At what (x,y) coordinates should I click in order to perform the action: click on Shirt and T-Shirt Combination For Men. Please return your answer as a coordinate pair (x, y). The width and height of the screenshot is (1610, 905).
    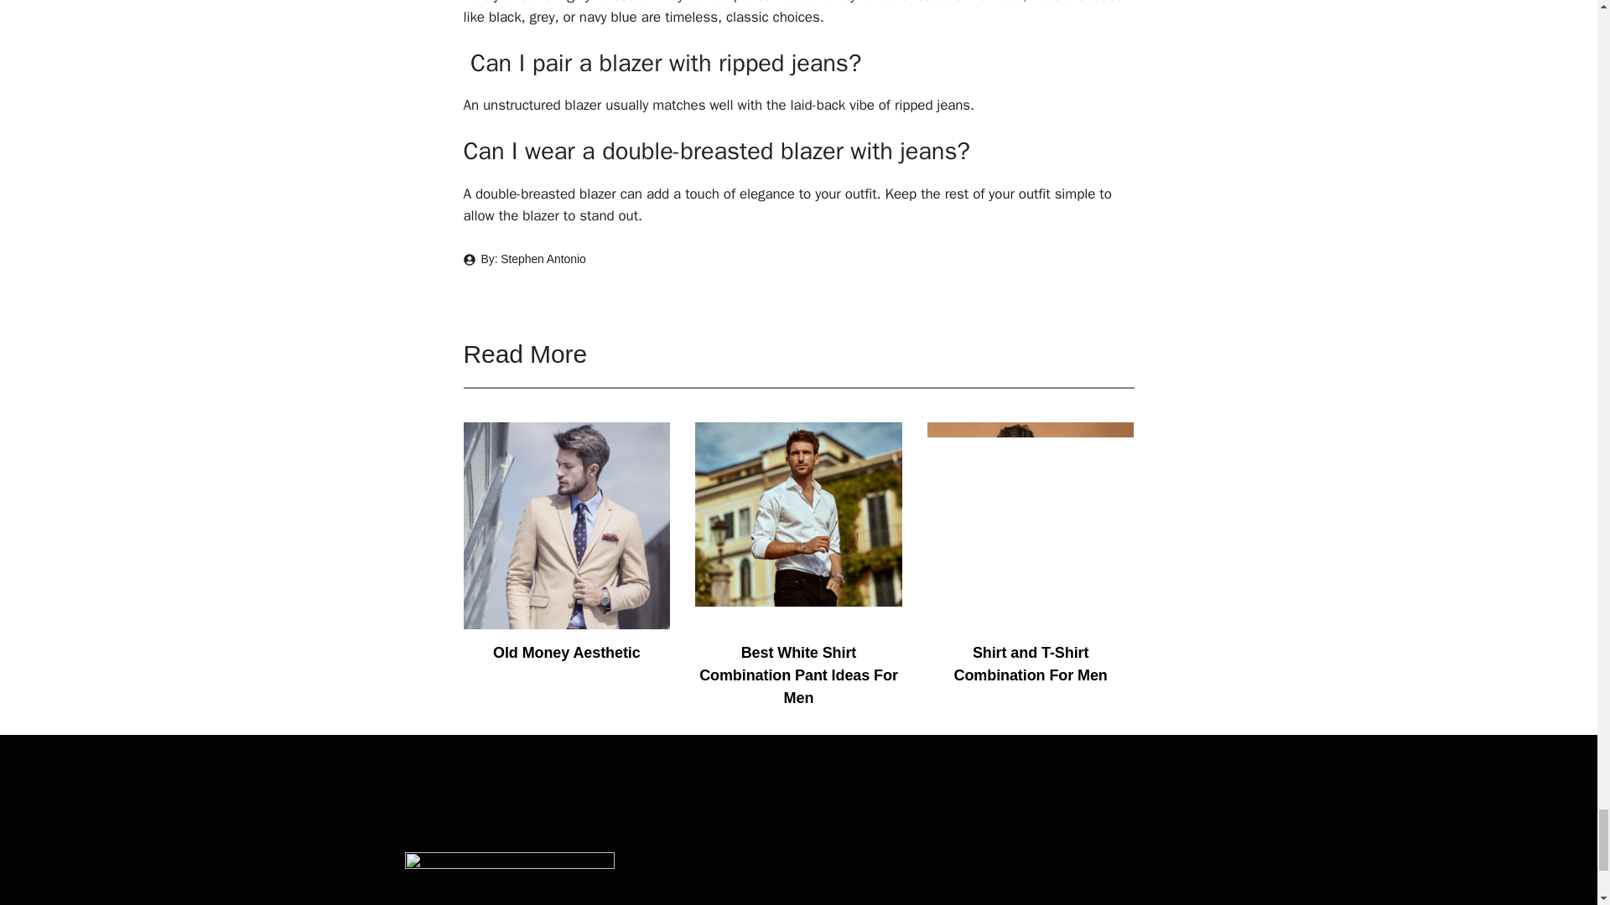
    Looking at the image, I should click on (1031, 619).